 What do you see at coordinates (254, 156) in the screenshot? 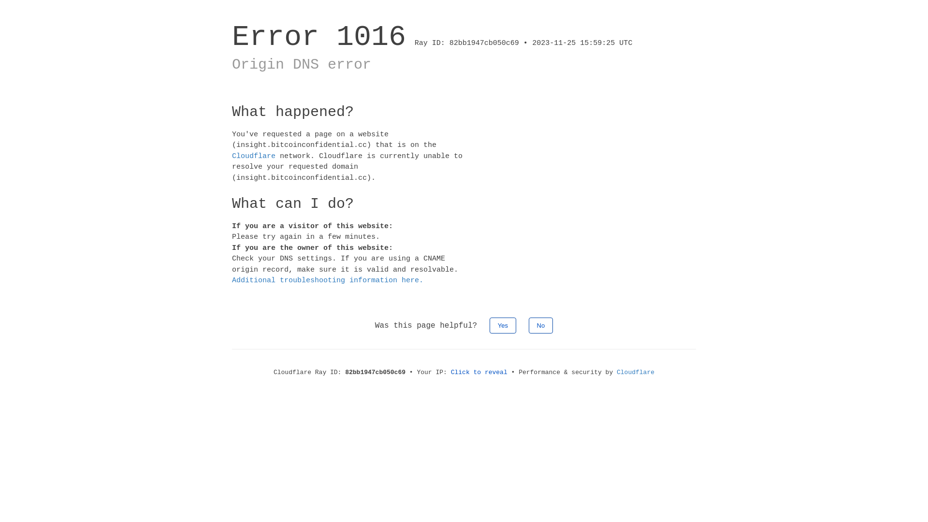
I see `Cloudflare` at bounding box center [254, 156].